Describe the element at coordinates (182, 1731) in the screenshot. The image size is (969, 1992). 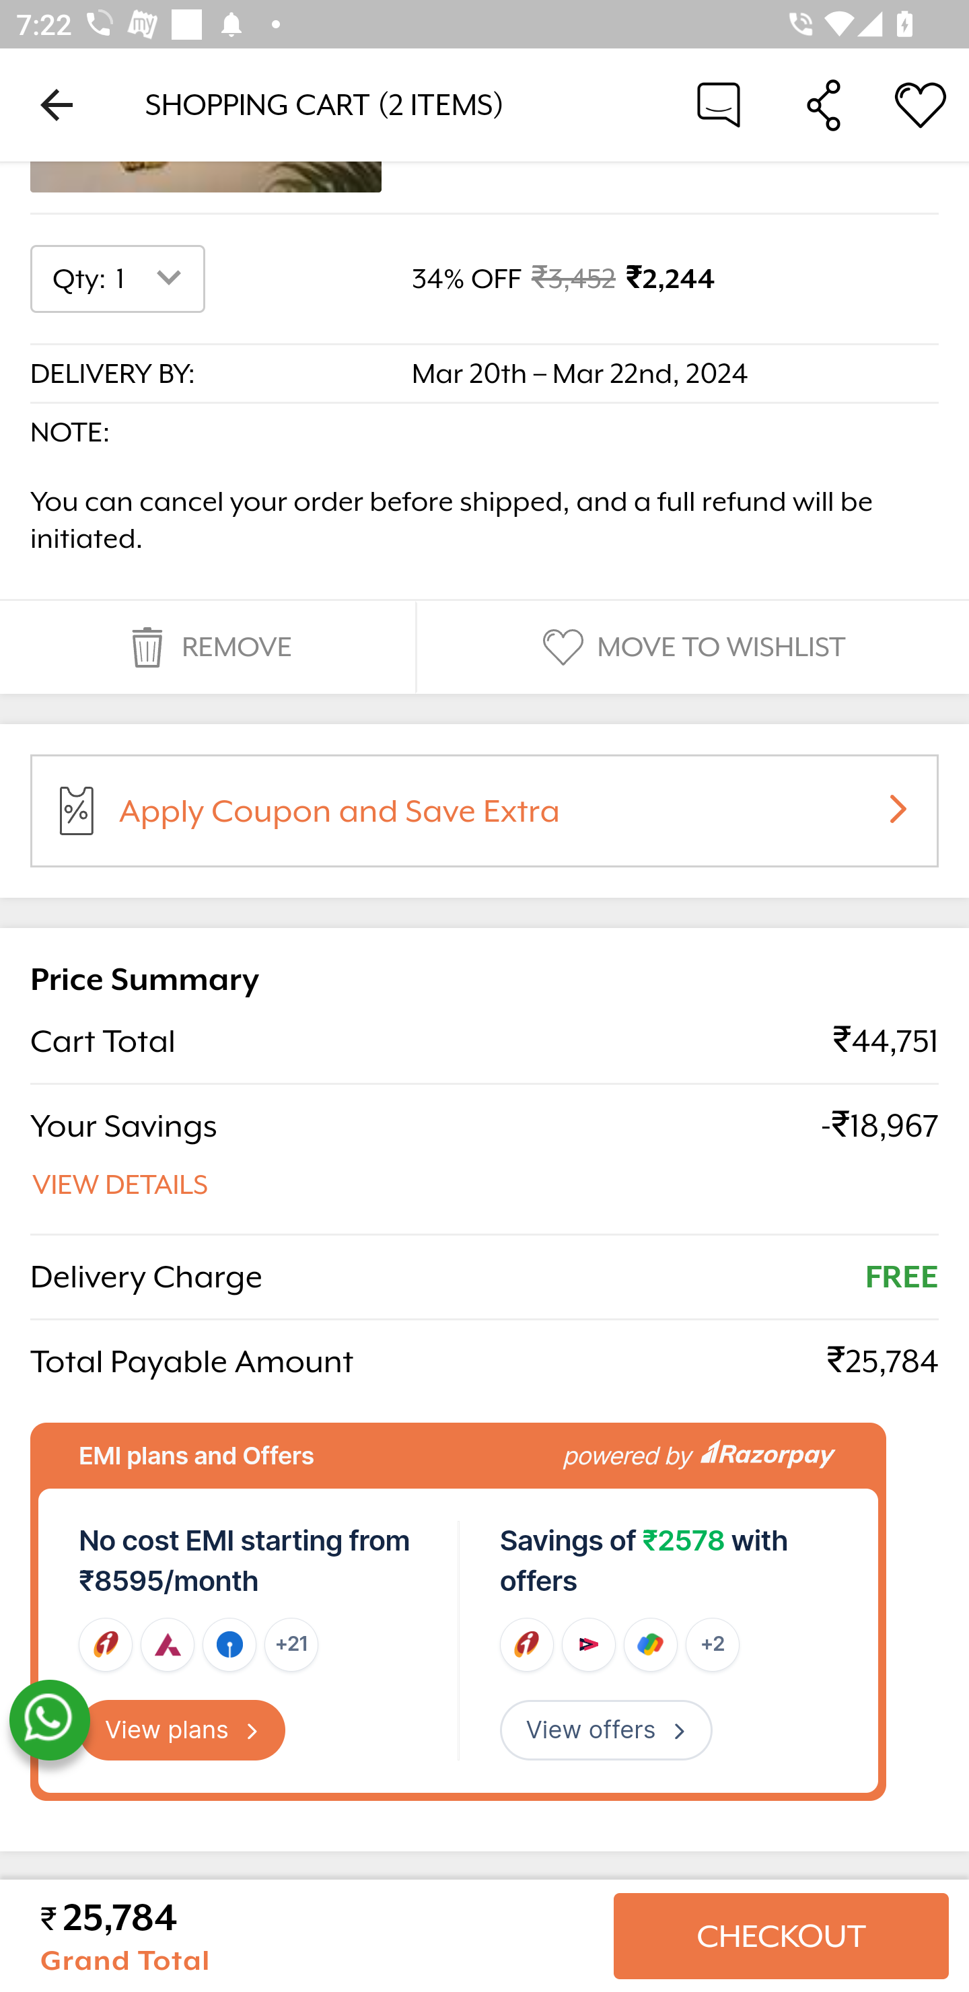
I see `View plans` at that location.